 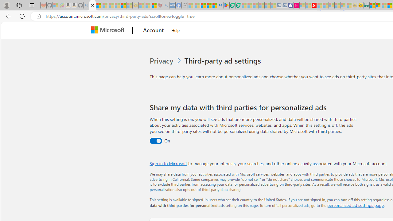 I want to click on Cheap Car Rentals - Save70.com - Sleeping, so click(x=279, y=6).